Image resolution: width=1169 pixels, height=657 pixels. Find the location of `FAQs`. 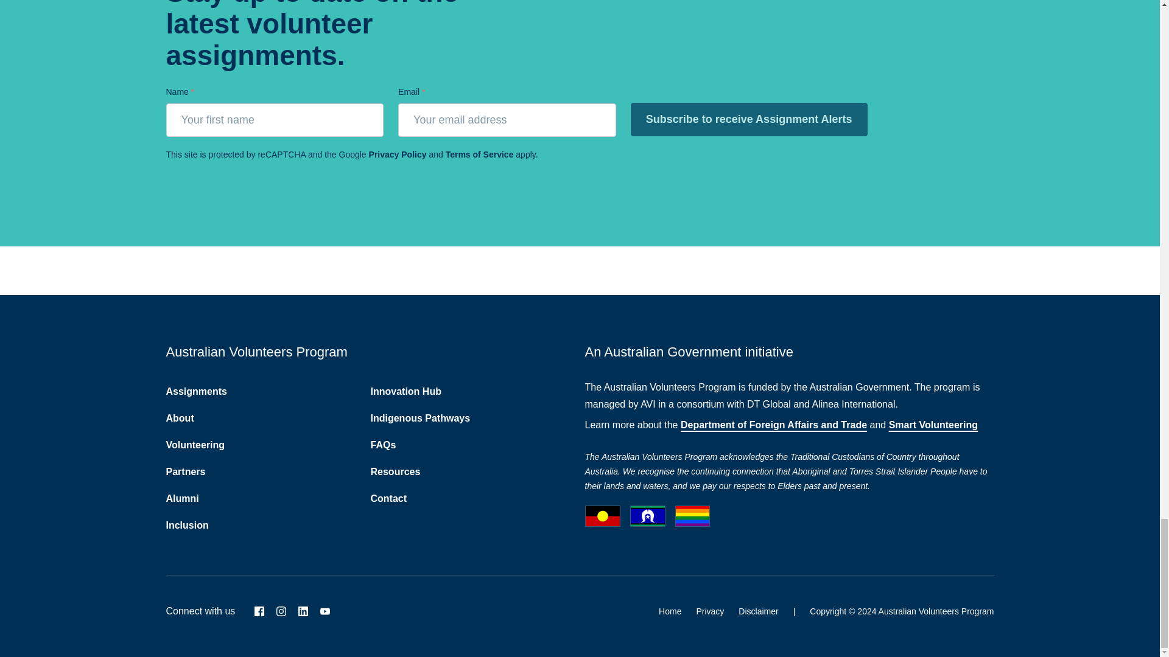

FAQs is located at coordinates (383, 444).